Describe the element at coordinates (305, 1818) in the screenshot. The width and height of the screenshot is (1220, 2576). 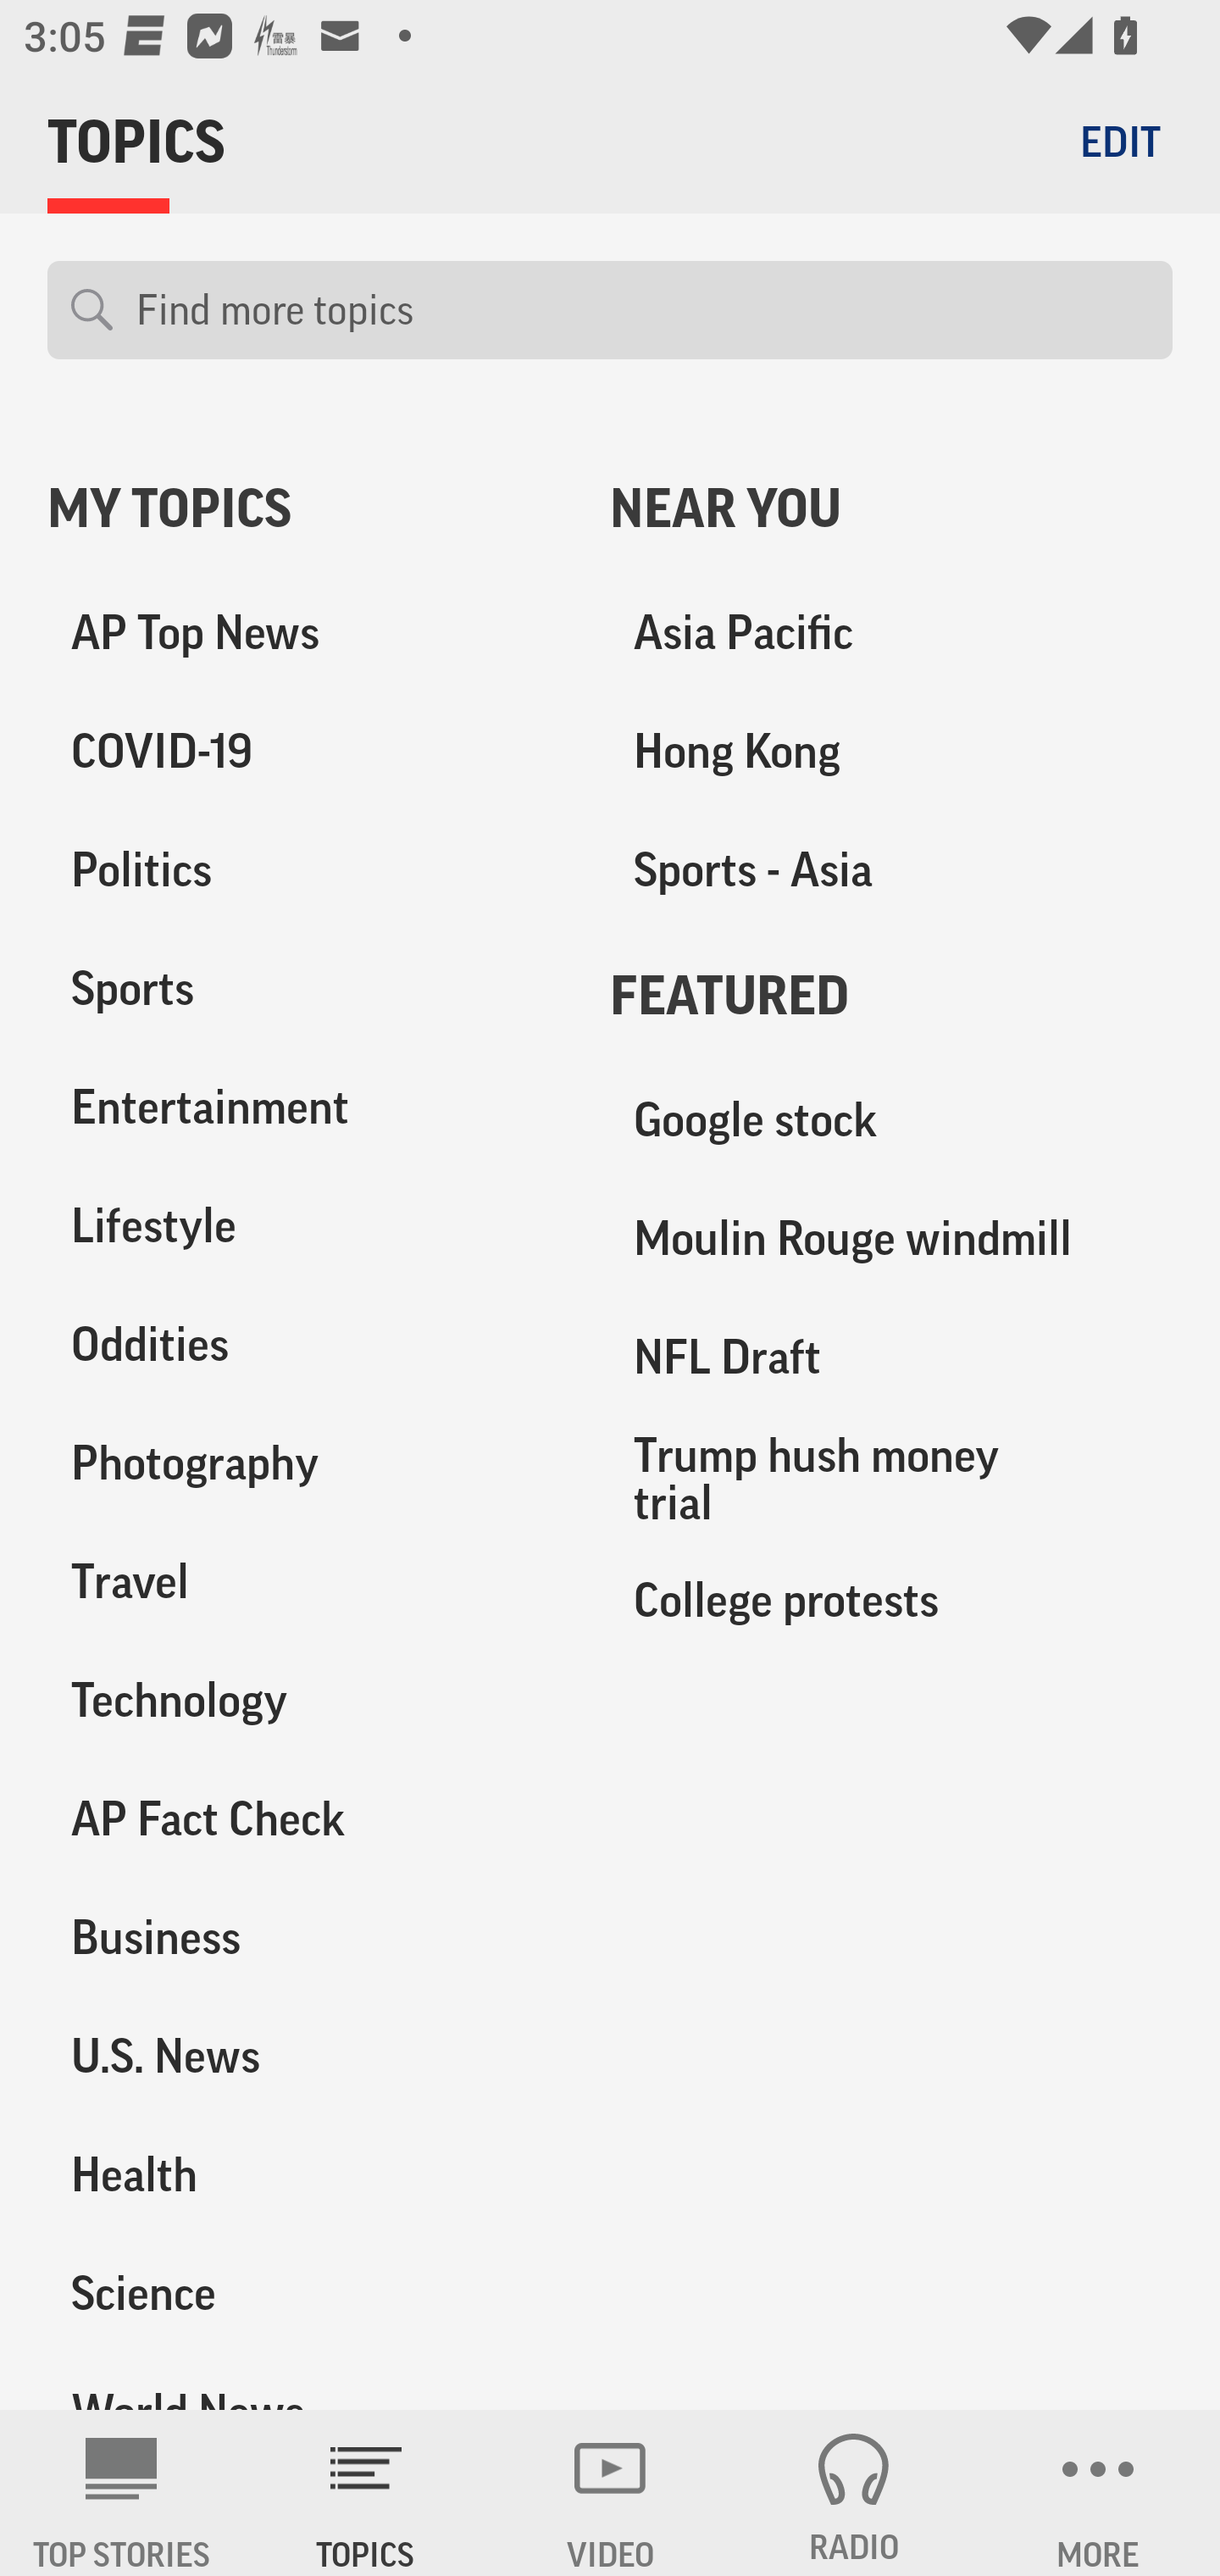
I see `AP Fact Check` at that location.